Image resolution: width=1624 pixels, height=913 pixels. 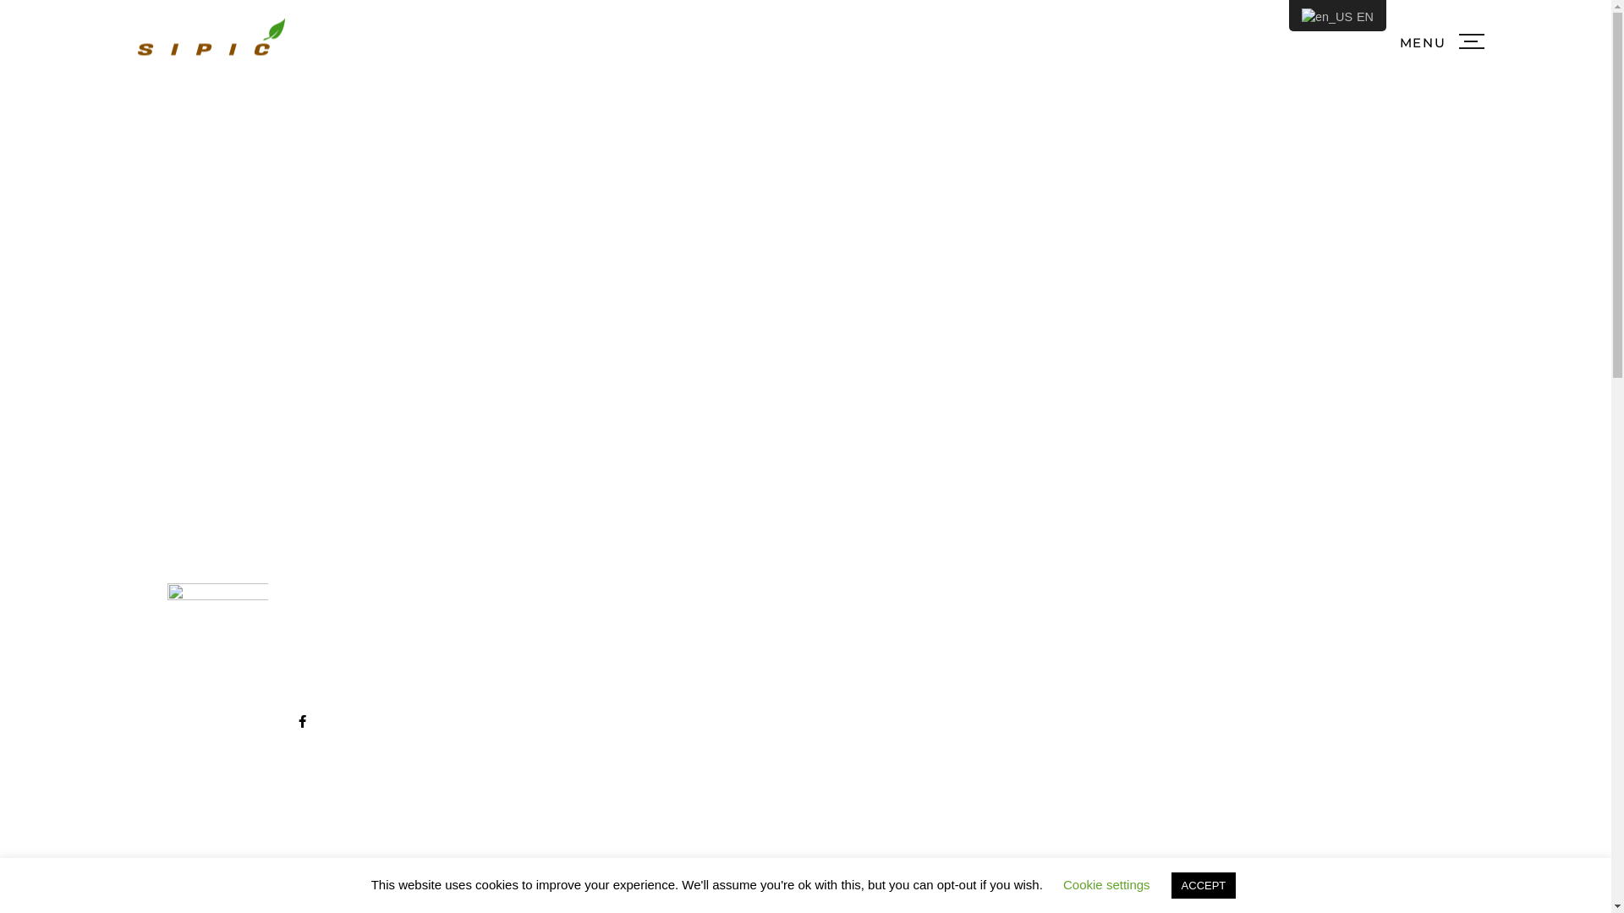 What do you see at coordinates (1338, 15) in the screenshot?
I see `EN` at bounding box center [1338, 15].